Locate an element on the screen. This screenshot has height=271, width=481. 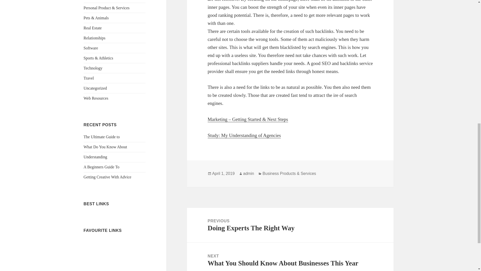
Web Resources is located at coordinates (96, 98).